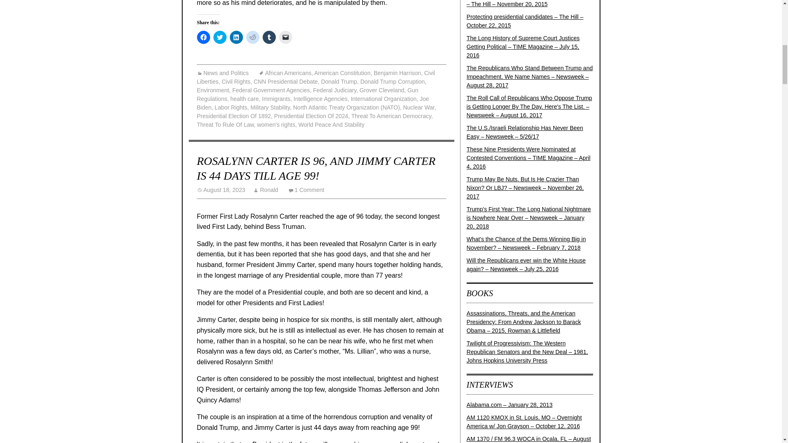 The width and height of the screenshot is (788, 443). I want to click on Click to share on Twitter, so click(220, 37).